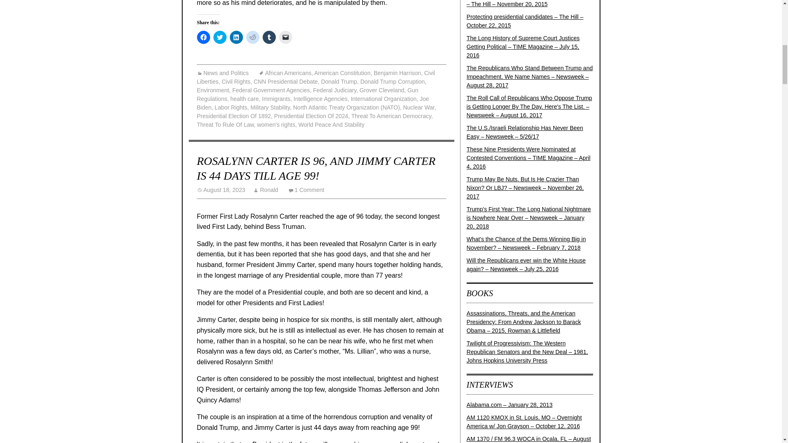 The width and height of the screenshot is (788, 443). I want to click on Click to share on Twitter, so click(220, 37).